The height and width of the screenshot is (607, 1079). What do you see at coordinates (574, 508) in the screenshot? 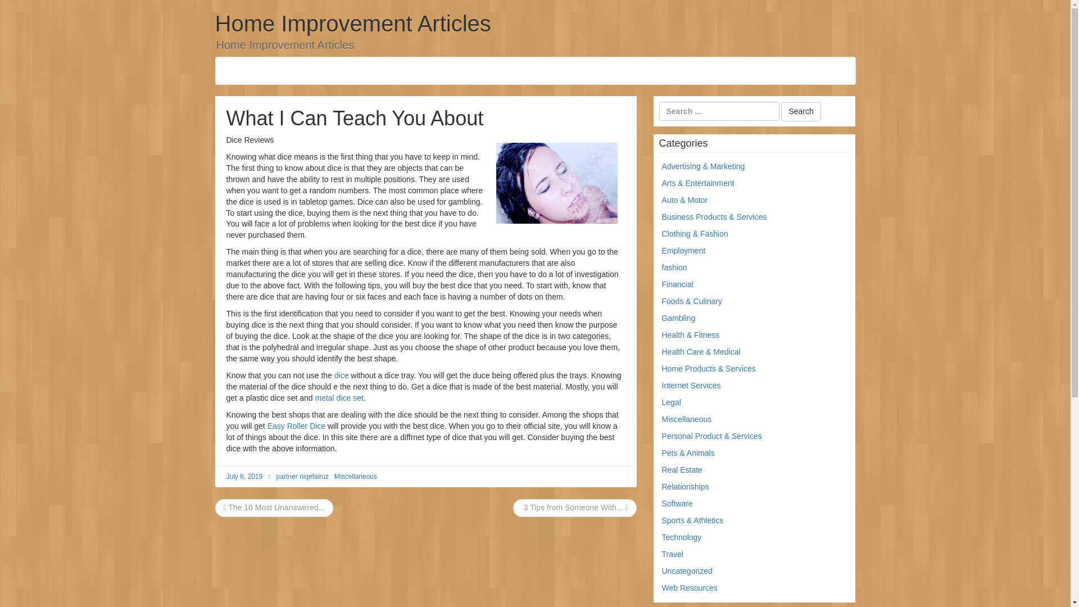
I see ` 3 Tips from Someone With... ` at bounding box center [574, 508].